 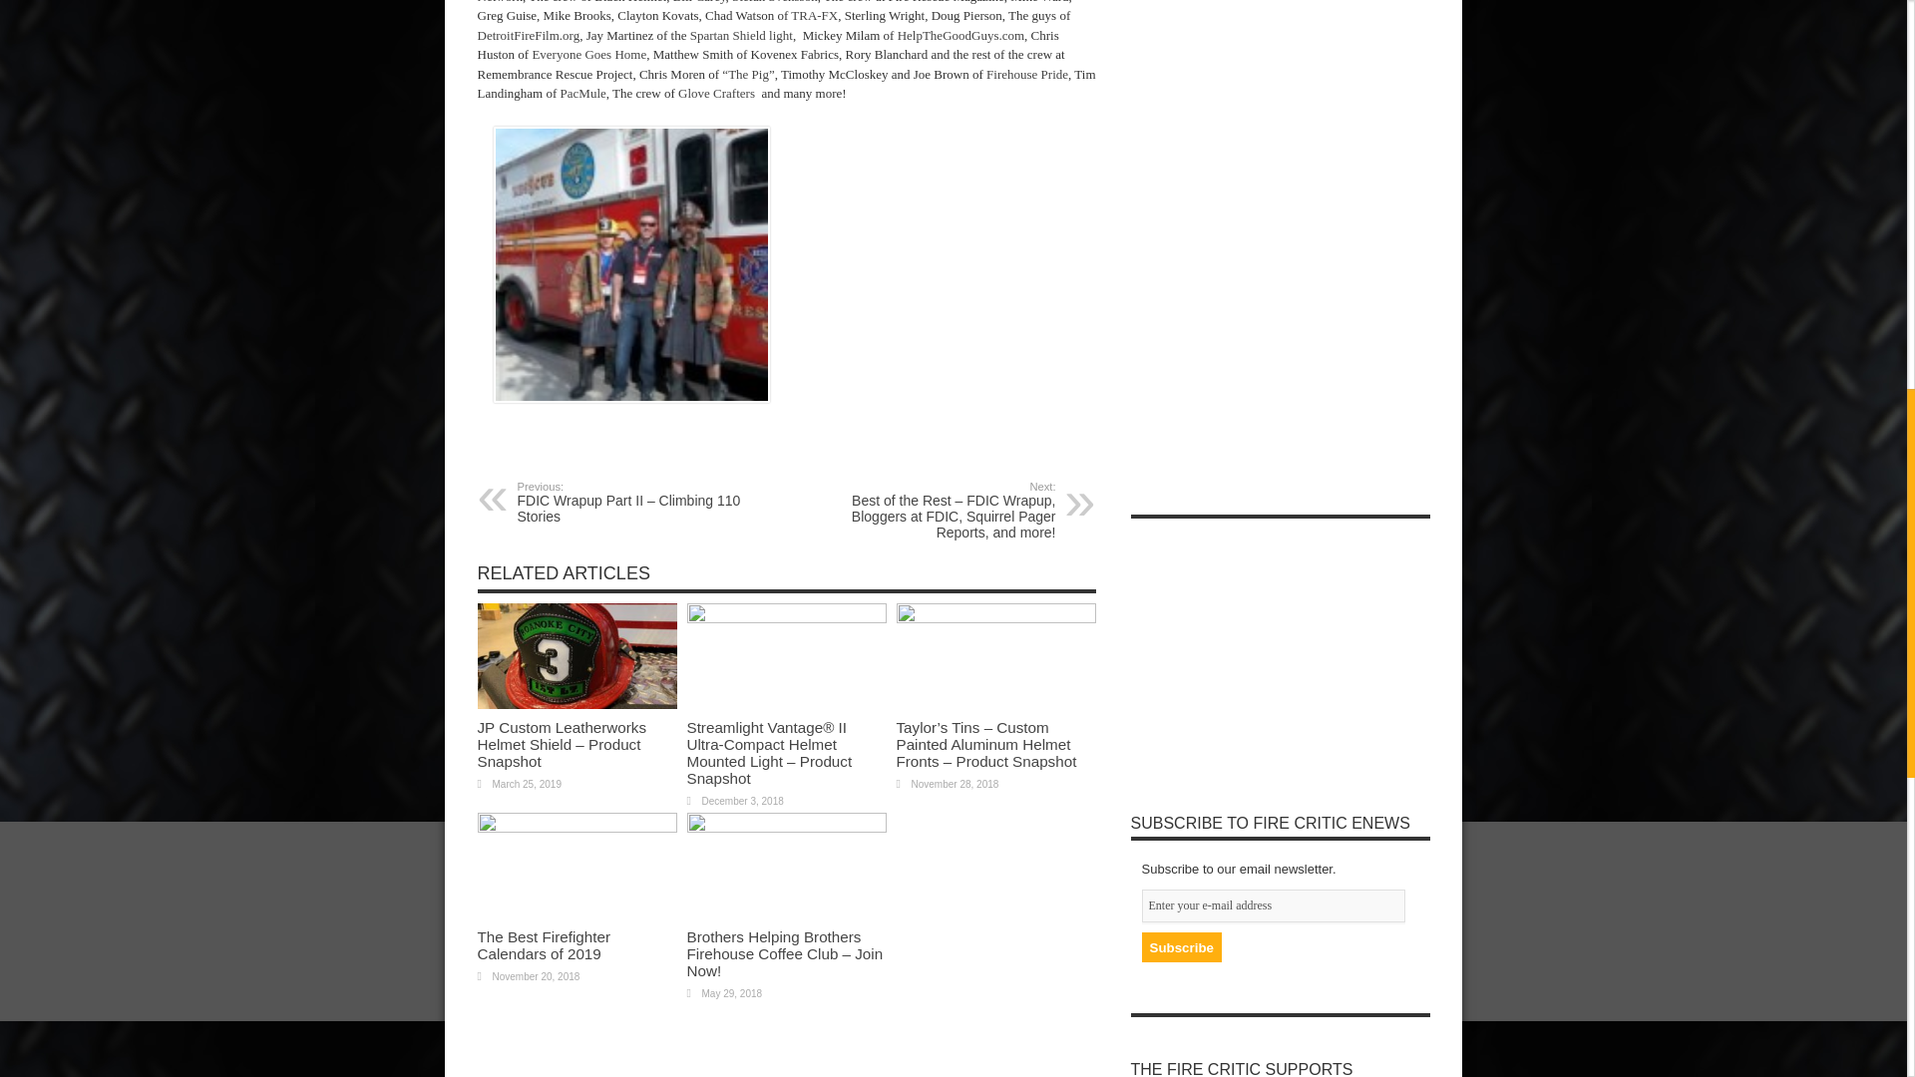 What do you see at coordinates (716, 94) in the screenshot?
I see `Glove Crafters` at bounding box center [716, 94].